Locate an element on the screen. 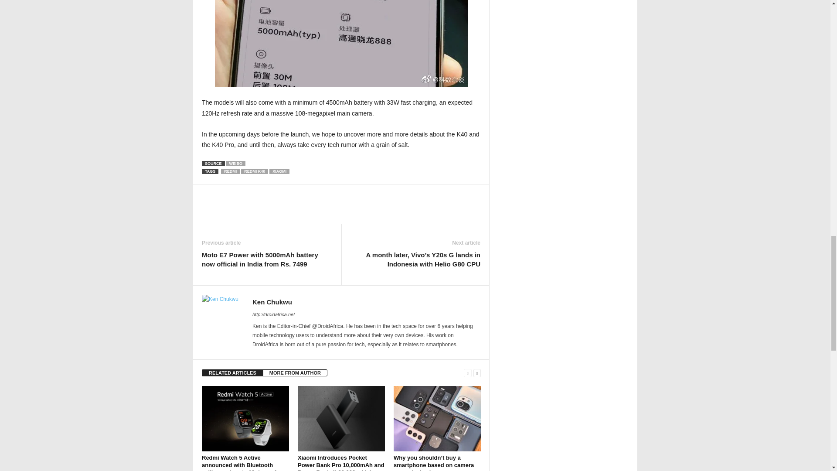 The width and height of the screenshot is (837, 471). WEIBO is located at coordinates (236, 164).